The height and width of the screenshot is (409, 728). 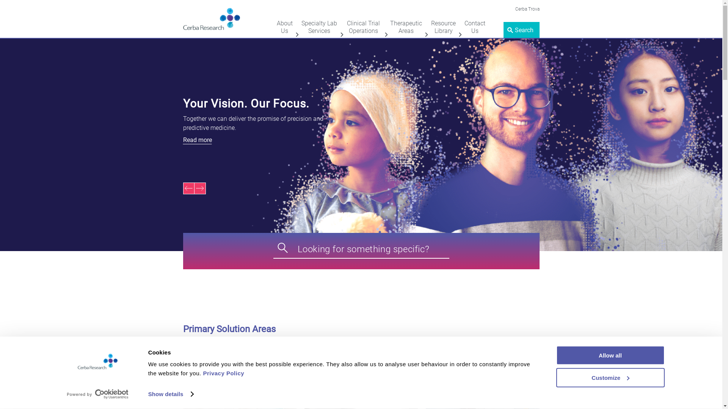 What do you see at coordinates (475, 27) in the screenshot?
I see `Contact
Us` at bounding box center [475, 27].